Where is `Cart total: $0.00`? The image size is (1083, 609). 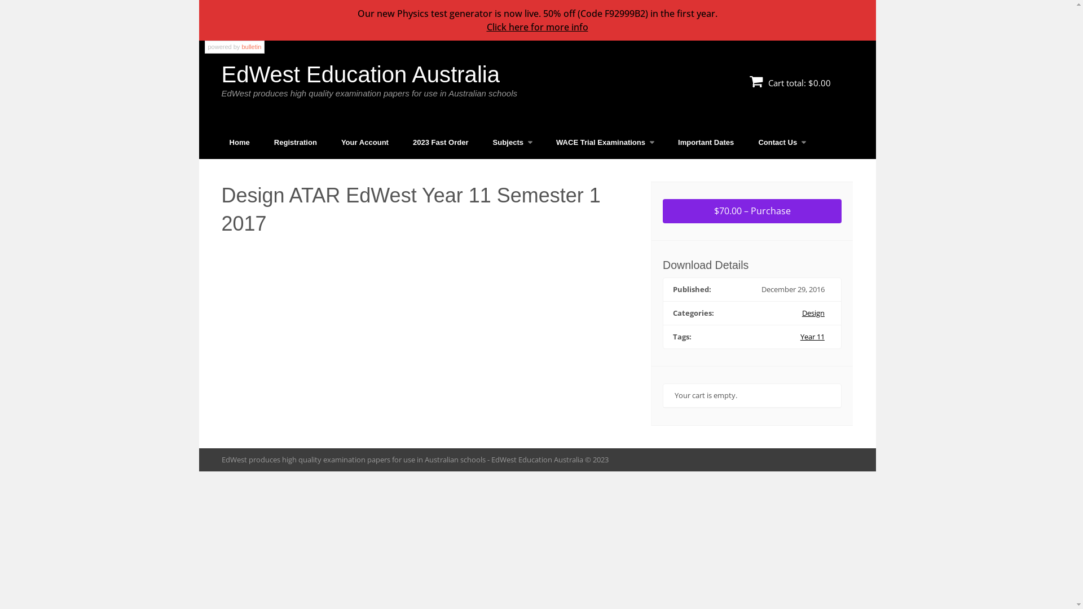
Cart total: $0.00 is located at coordinates (790, 82).